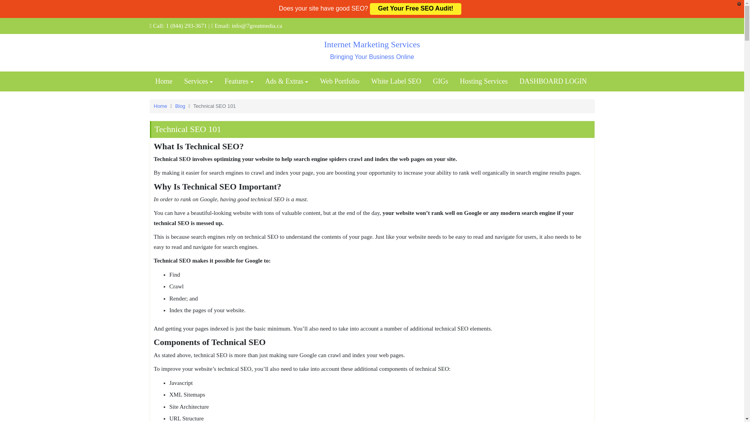 The width and height of the screenshot is (750, 422). I want to click on Home, so click(340, 81).